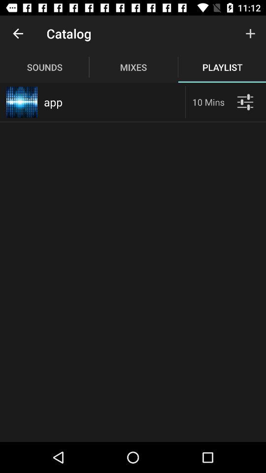 The image size is (266, 473). I want to click on show noise options, so click(245, 101).